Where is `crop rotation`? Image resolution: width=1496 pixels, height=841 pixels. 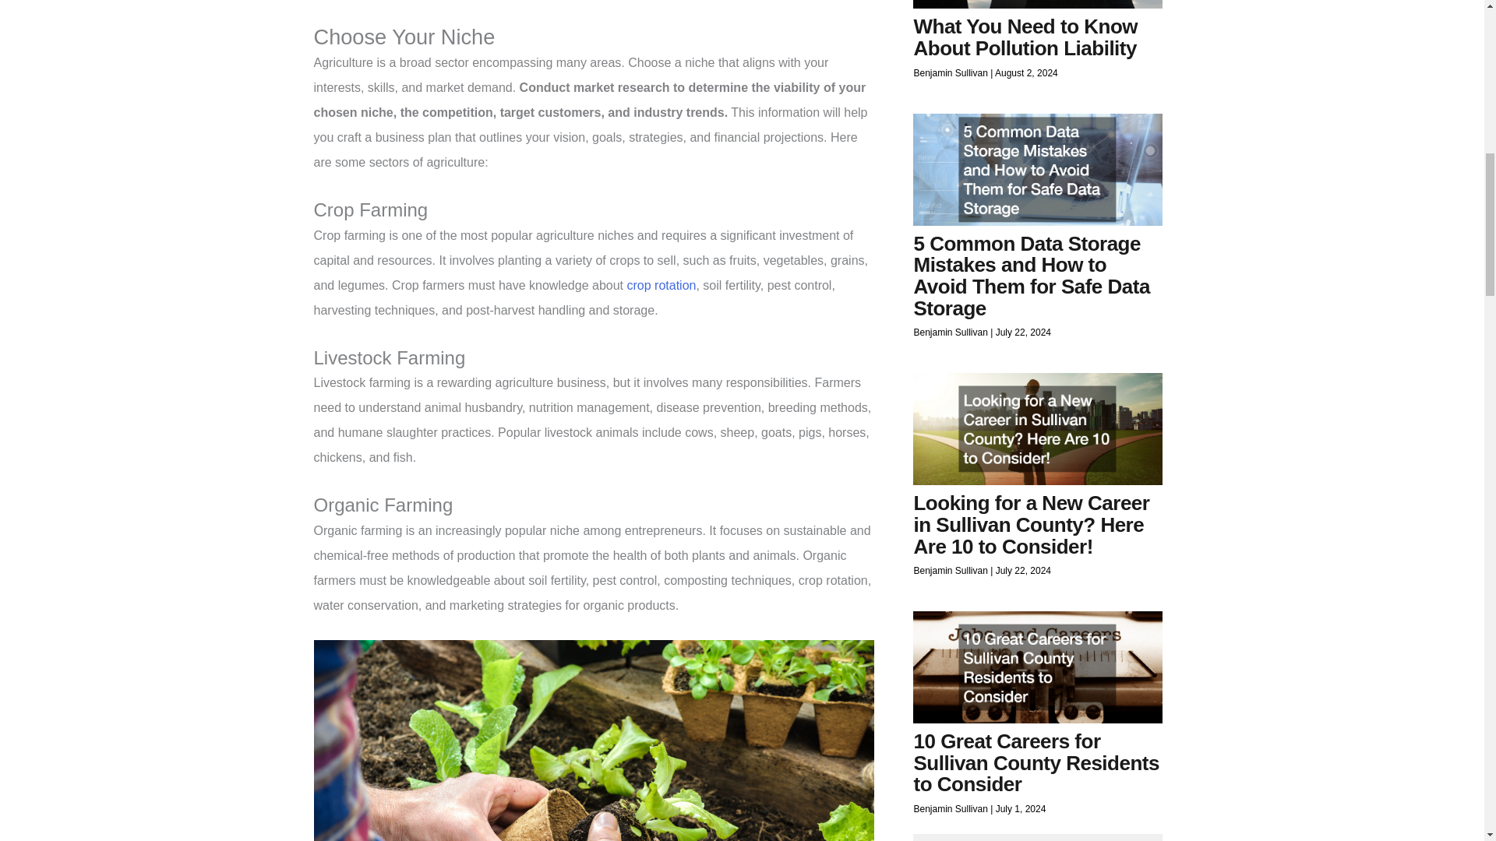 crop rotation is located at coordinates (661, 285).